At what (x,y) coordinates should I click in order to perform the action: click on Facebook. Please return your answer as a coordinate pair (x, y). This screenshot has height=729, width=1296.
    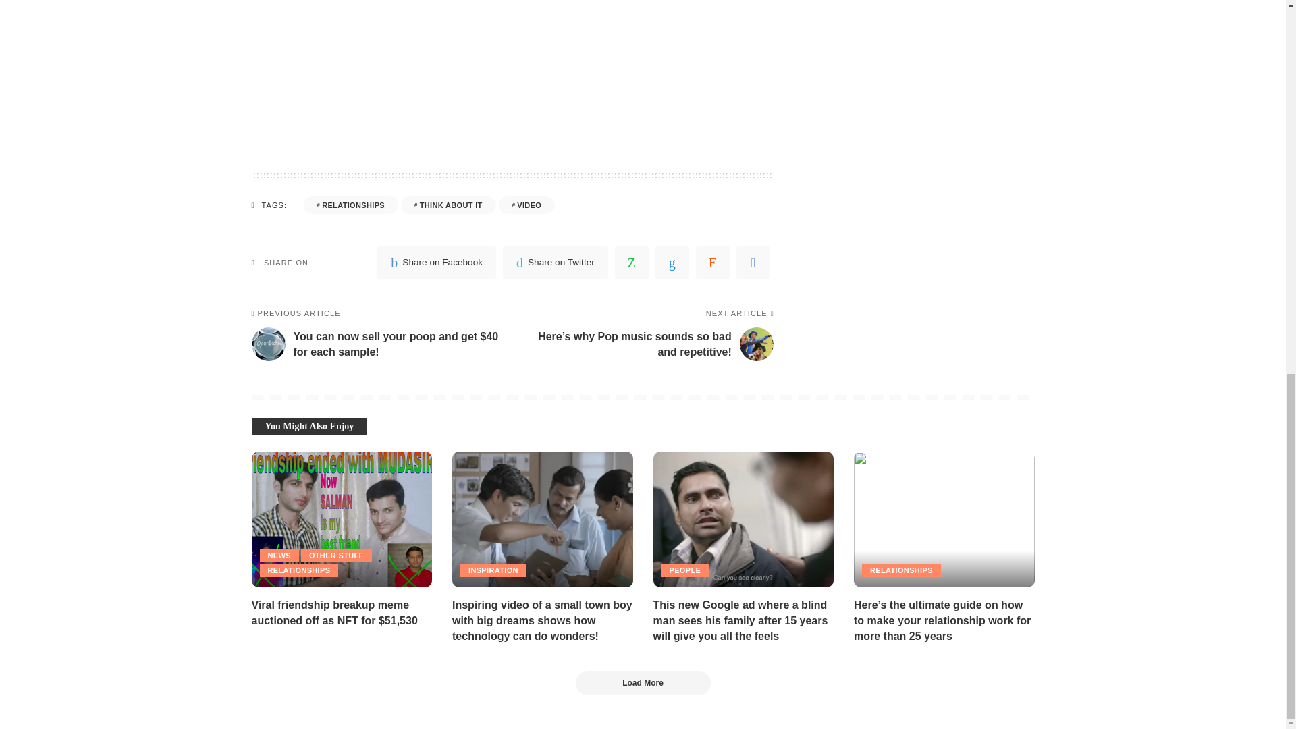
    Looking at the image, I should click on (436, 262).